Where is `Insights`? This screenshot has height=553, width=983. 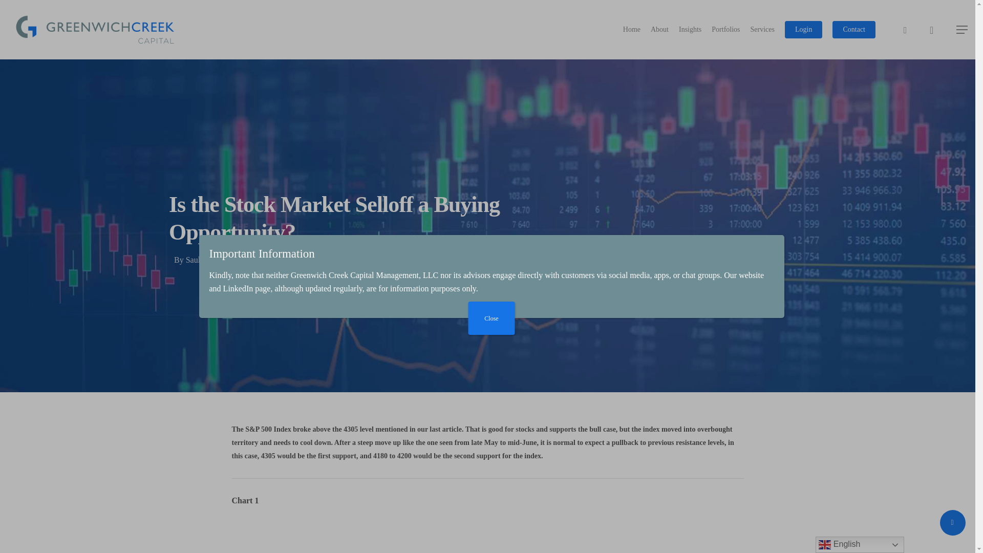 Insights is located at coordinates (690, 30).